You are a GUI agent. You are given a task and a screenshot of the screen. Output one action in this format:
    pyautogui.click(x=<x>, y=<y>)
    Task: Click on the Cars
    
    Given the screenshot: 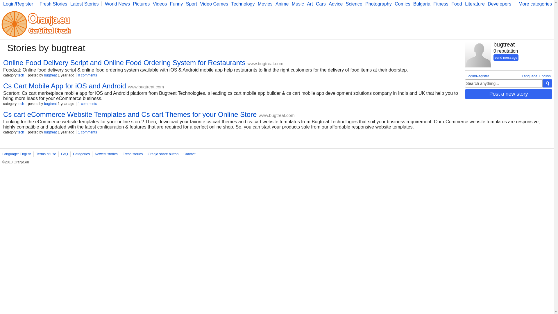 What is the action you would take?
    pyautogui.click(x=320, y=4)
    